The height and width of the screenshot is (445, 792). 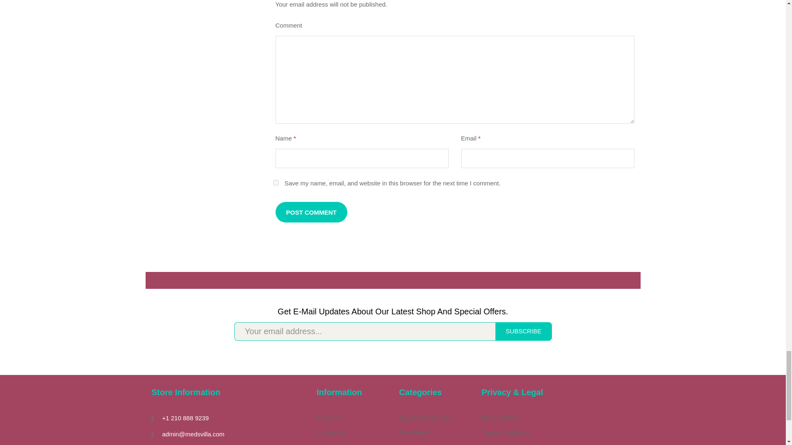 What do you see at coordinates (311, 212) in the screenshot?
I see `Post Comment` at bounding box center [311, 212].